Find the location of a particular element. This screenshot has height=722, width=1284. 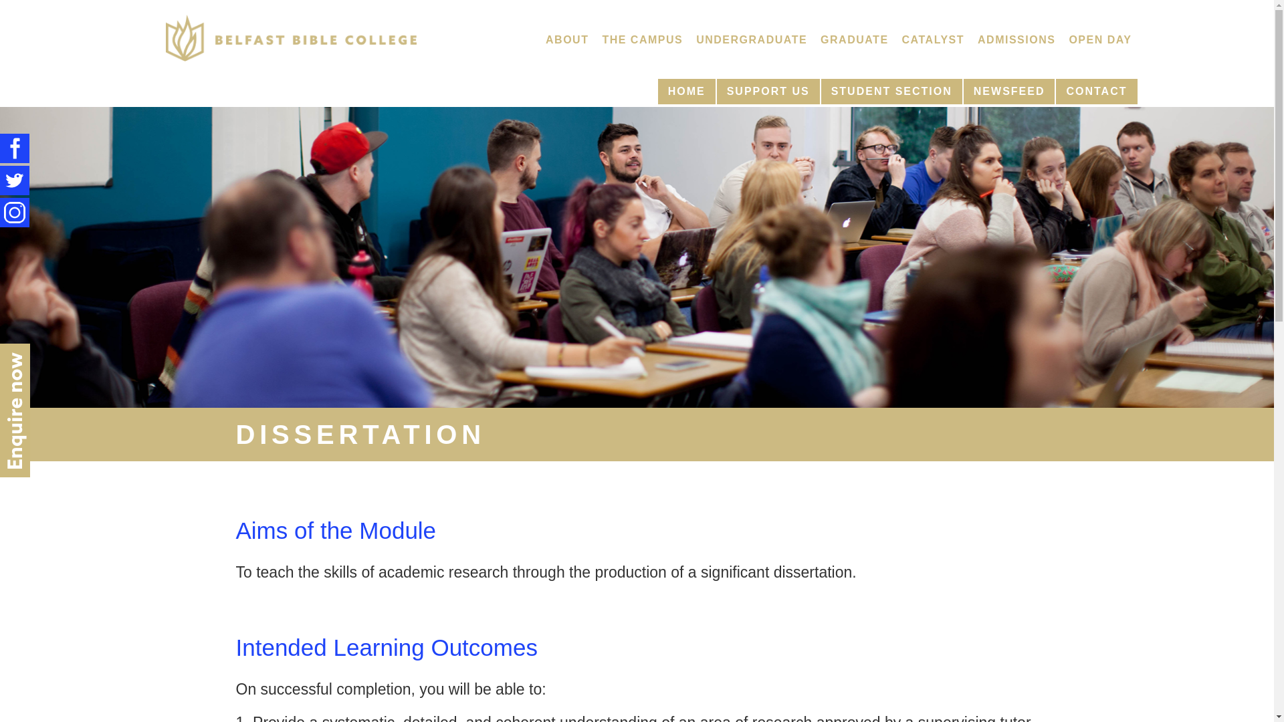

ADMISSIONS is located at coordinates (1016, 40).